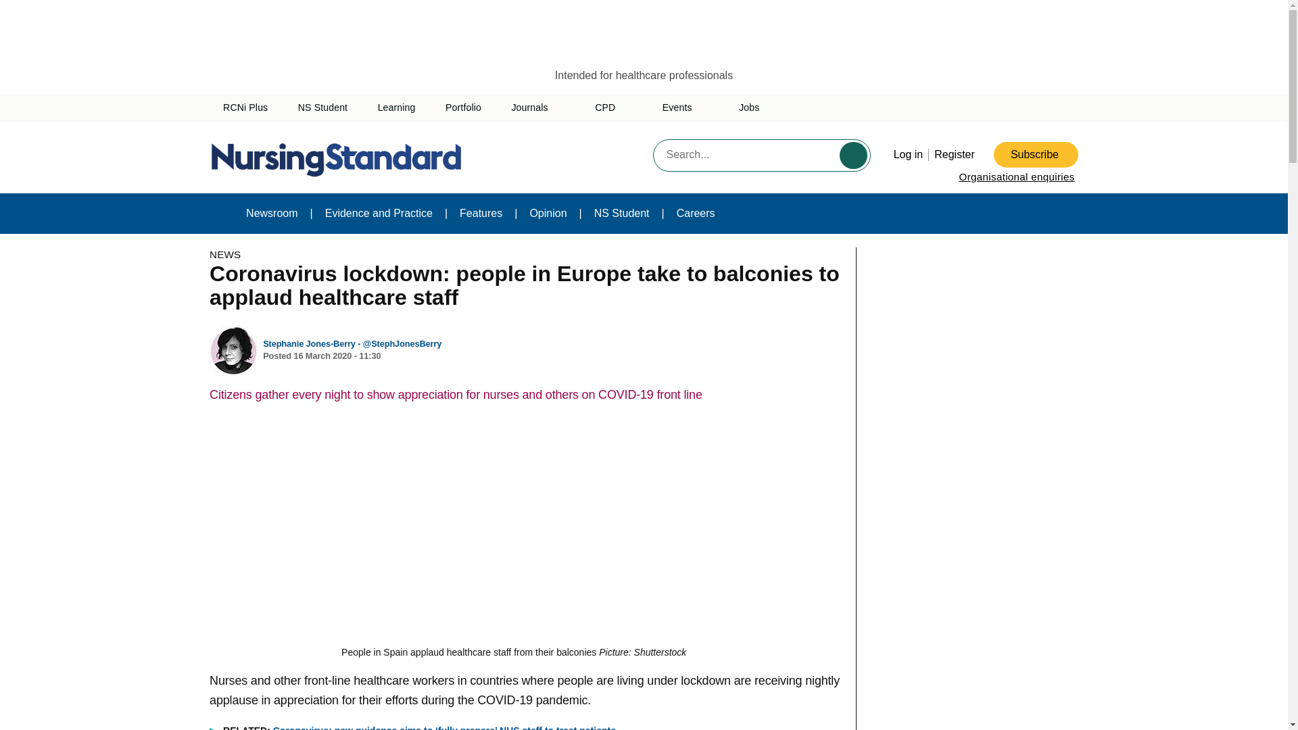 The height and width of the screenshot is (730, 1298). What do you see at coordinates (853, 155) in the screenshot?
I see `Go` at bounding box center [853, 155].